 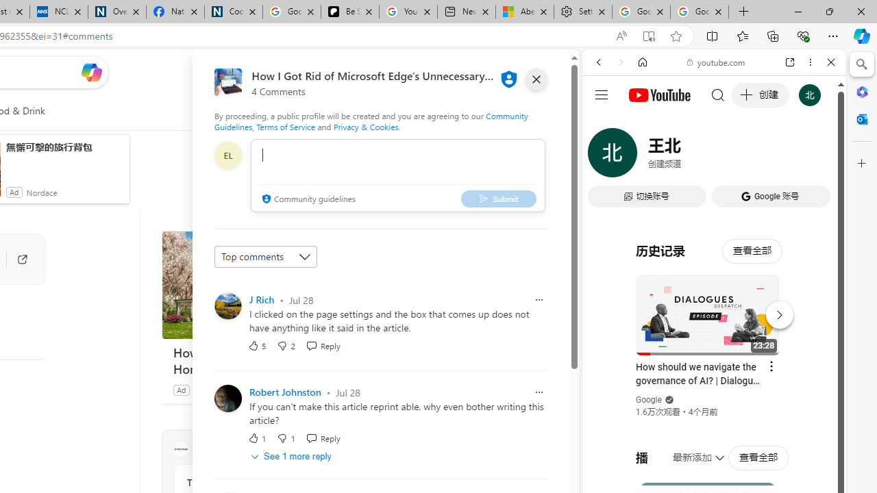 What do you see at coordinates (58, 12) in the screenshot?
I see `NCL Adult Asthma Inhaler Choice Guideline` at bounding box center [58, 12].